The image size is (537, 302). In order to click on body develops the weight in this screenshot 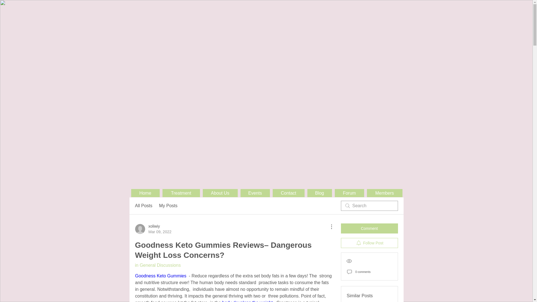, I will do `click(247, 301)`.